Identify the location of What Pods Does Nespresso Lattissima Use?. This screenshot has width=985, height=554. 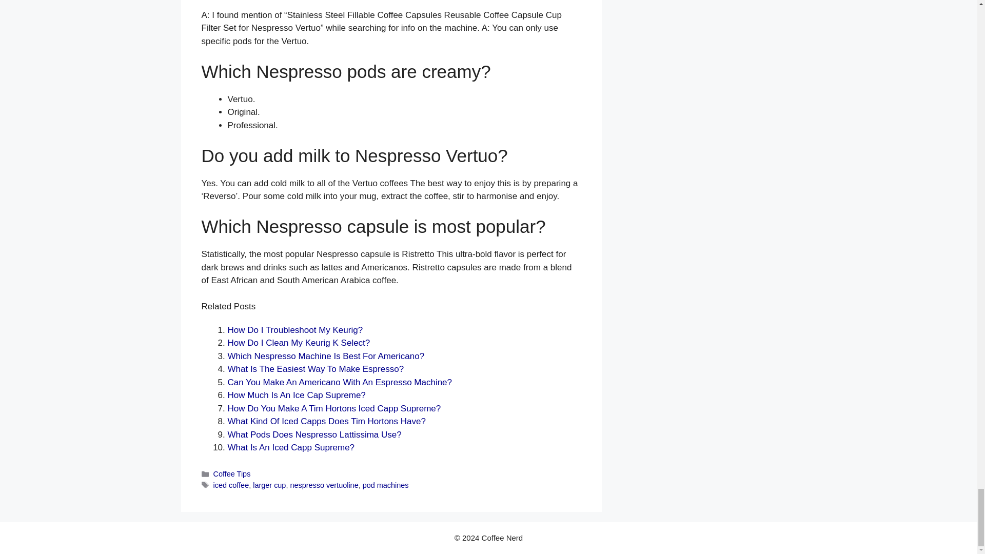
(314, 435).